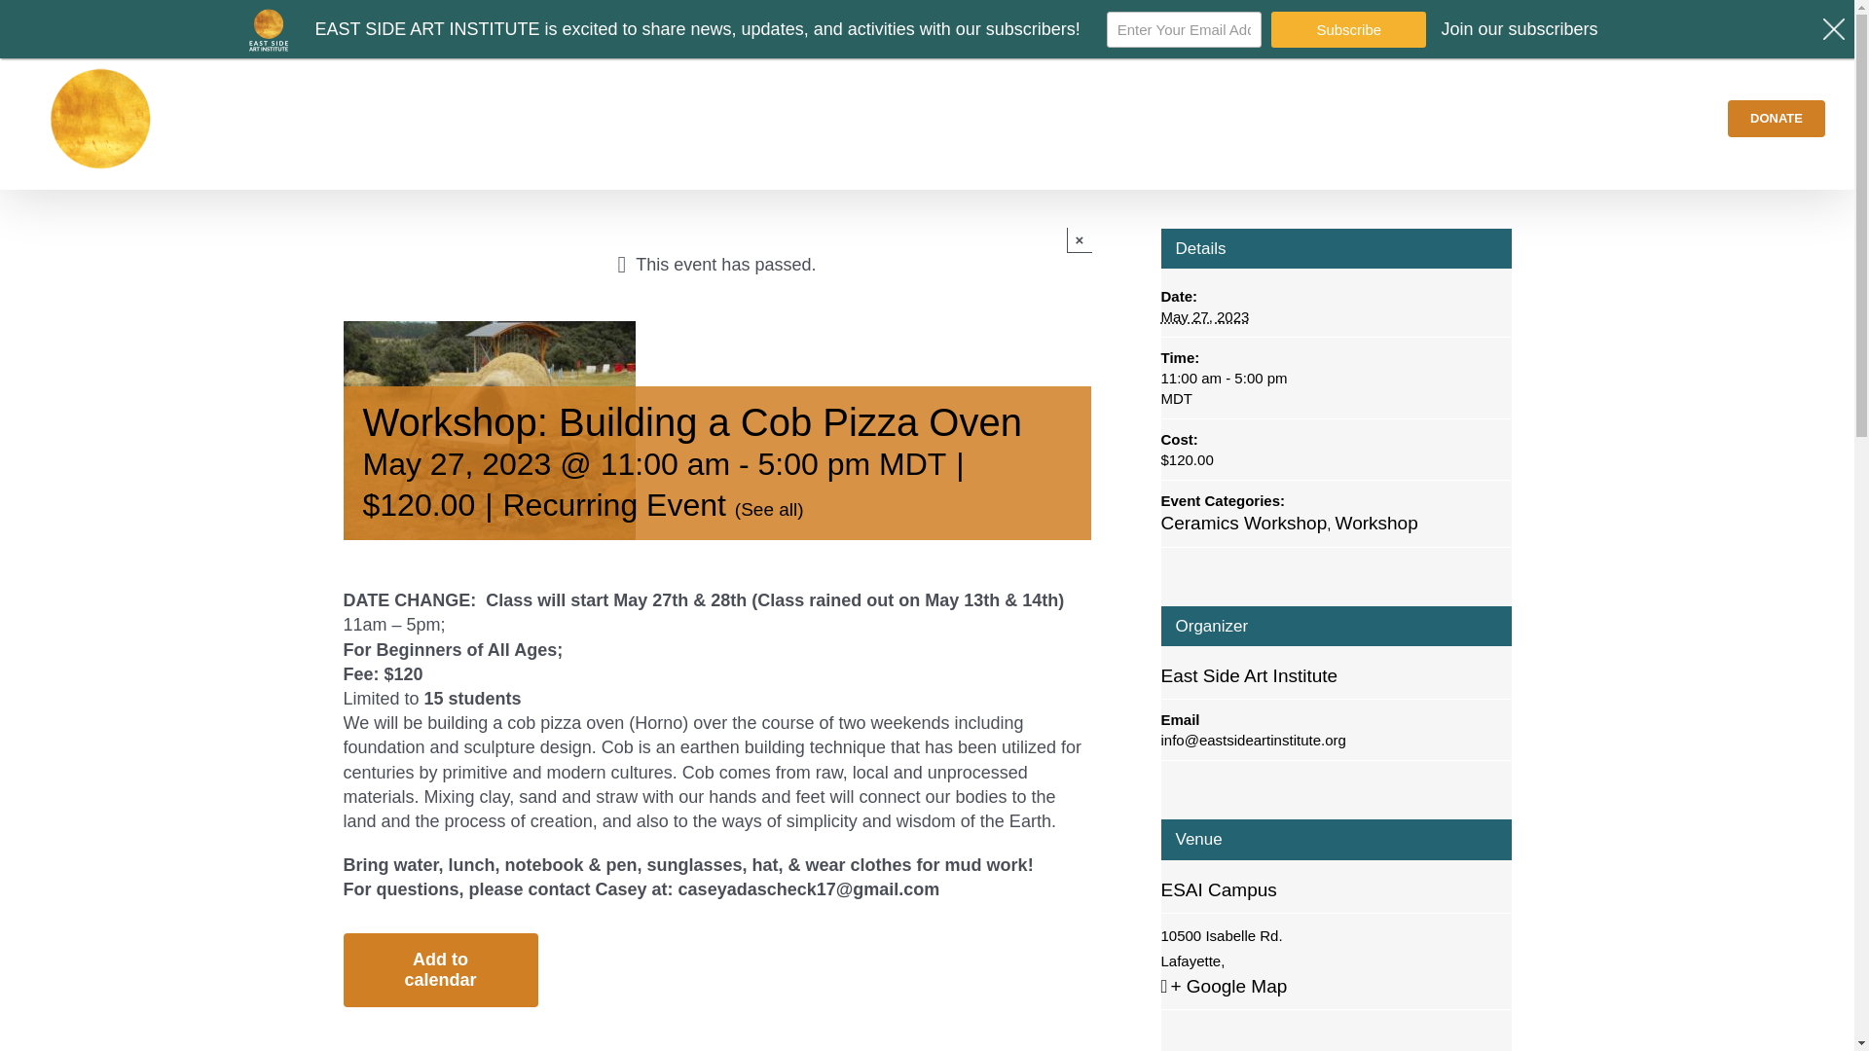 The width and height of the screenshot is (1869, 1051). I want to click on East Side Art Institute, so click(1249, 675).